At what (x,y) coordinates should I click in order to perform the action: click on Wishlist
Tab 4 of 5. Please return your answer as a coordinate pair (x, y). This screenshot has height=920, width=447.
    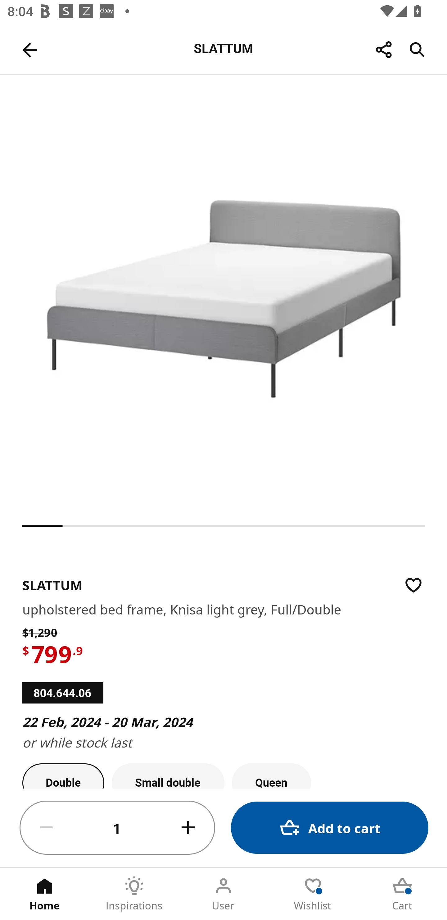
    Looking at the image, I should click on (313, 894).